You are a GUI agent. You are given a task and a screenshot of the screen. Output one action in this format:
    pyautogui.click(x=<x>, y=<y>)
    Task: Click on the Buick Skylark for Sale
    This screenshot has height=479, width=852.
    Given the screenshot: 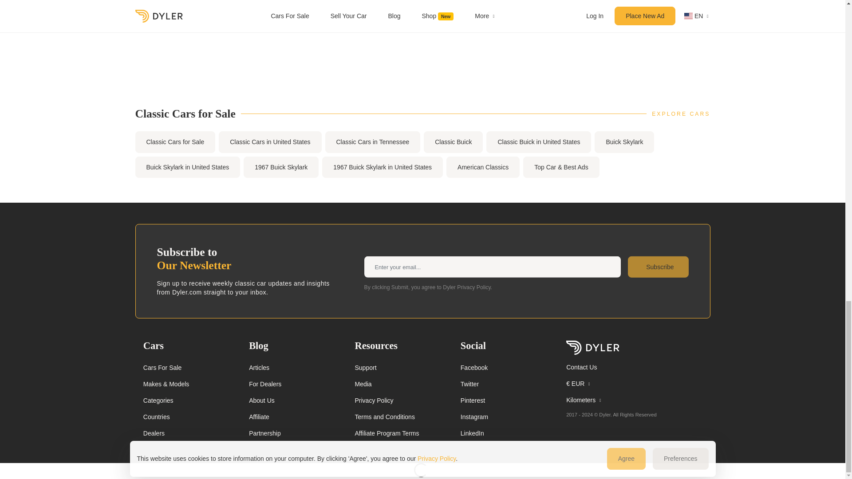 What is the action you would take?
    pyautogui.click(x=624, y=142)
    